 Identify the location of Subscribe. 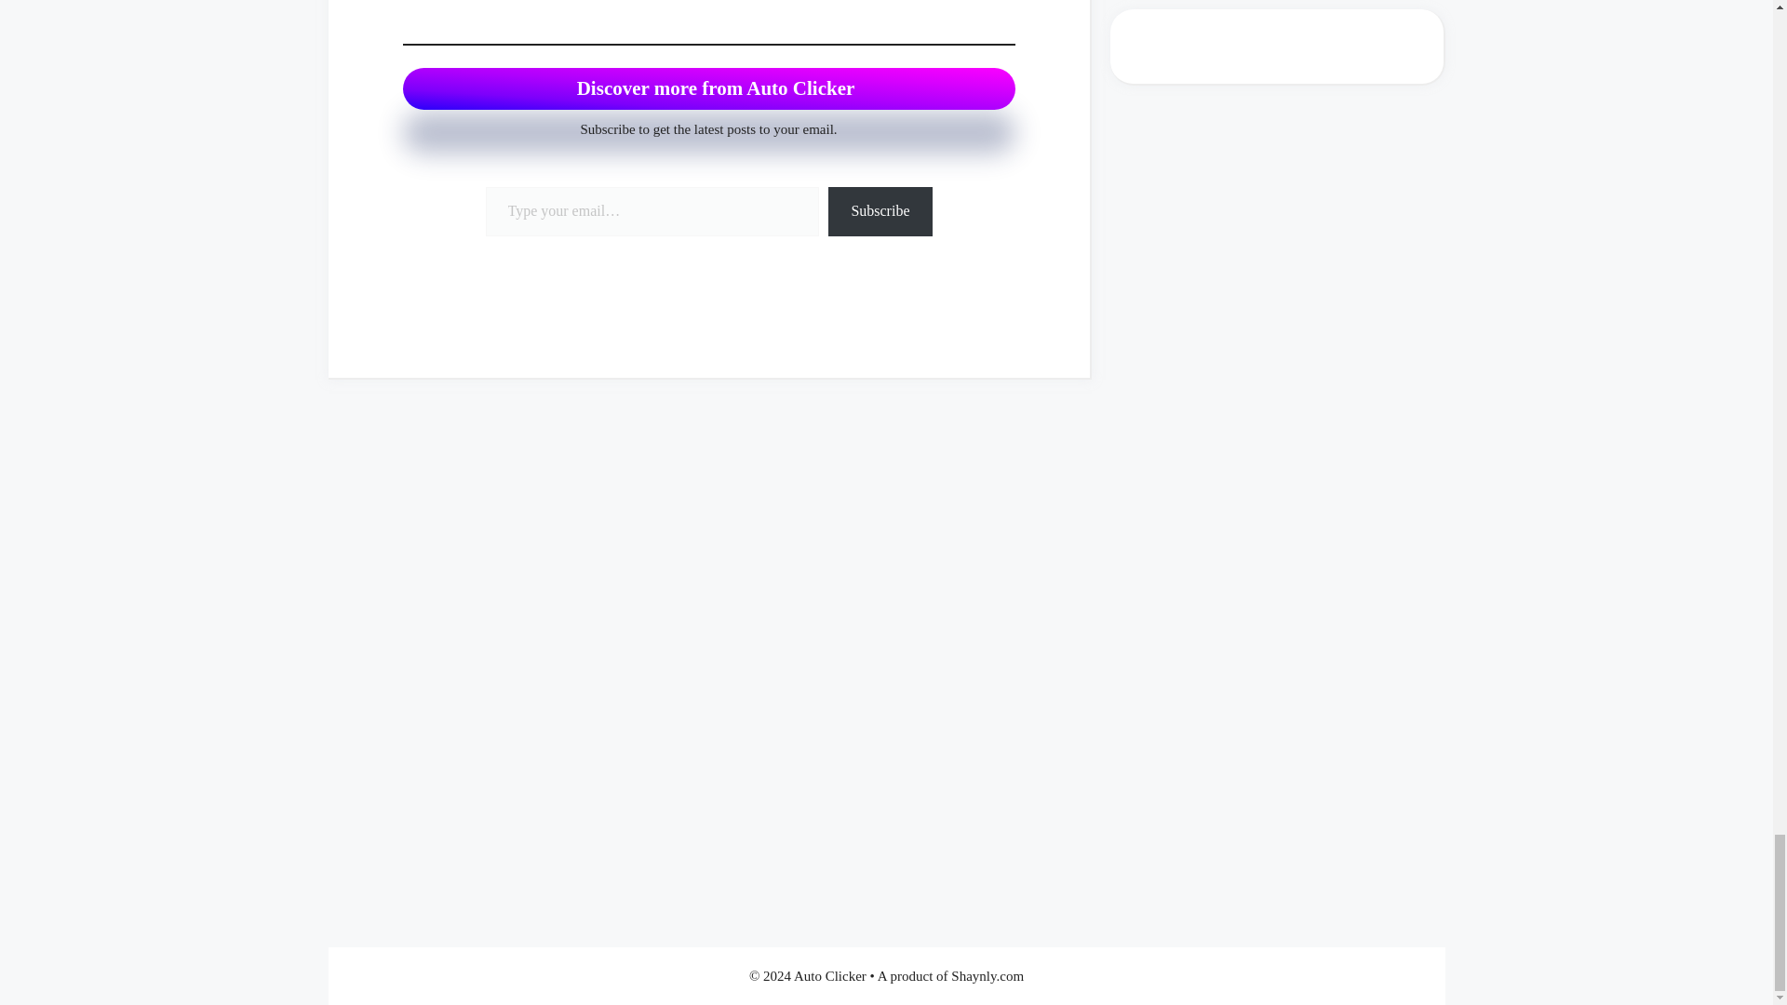
(880, 210).